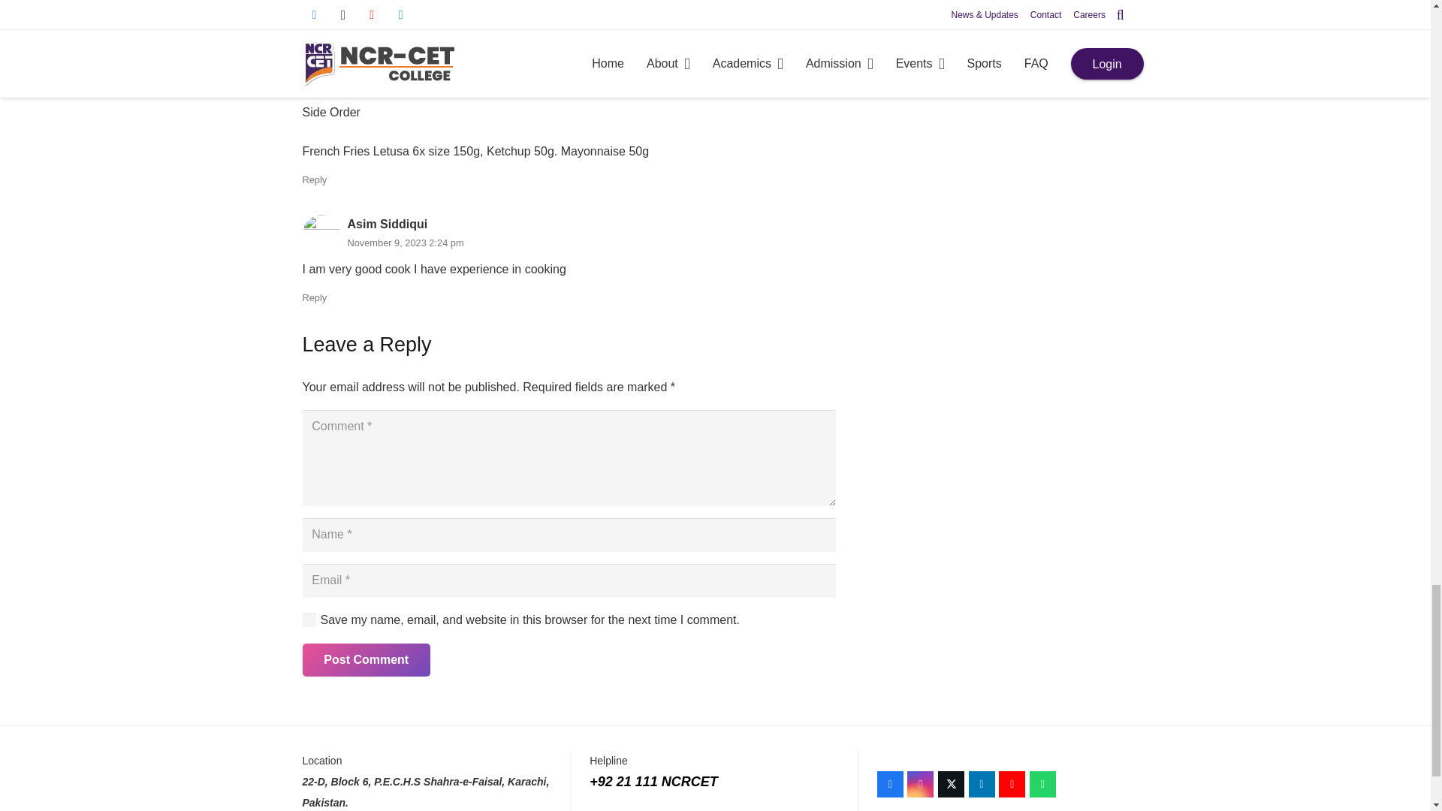  Describe the element at coordinates (919, 784) in the screenshot. I see `Instagram` at that location.